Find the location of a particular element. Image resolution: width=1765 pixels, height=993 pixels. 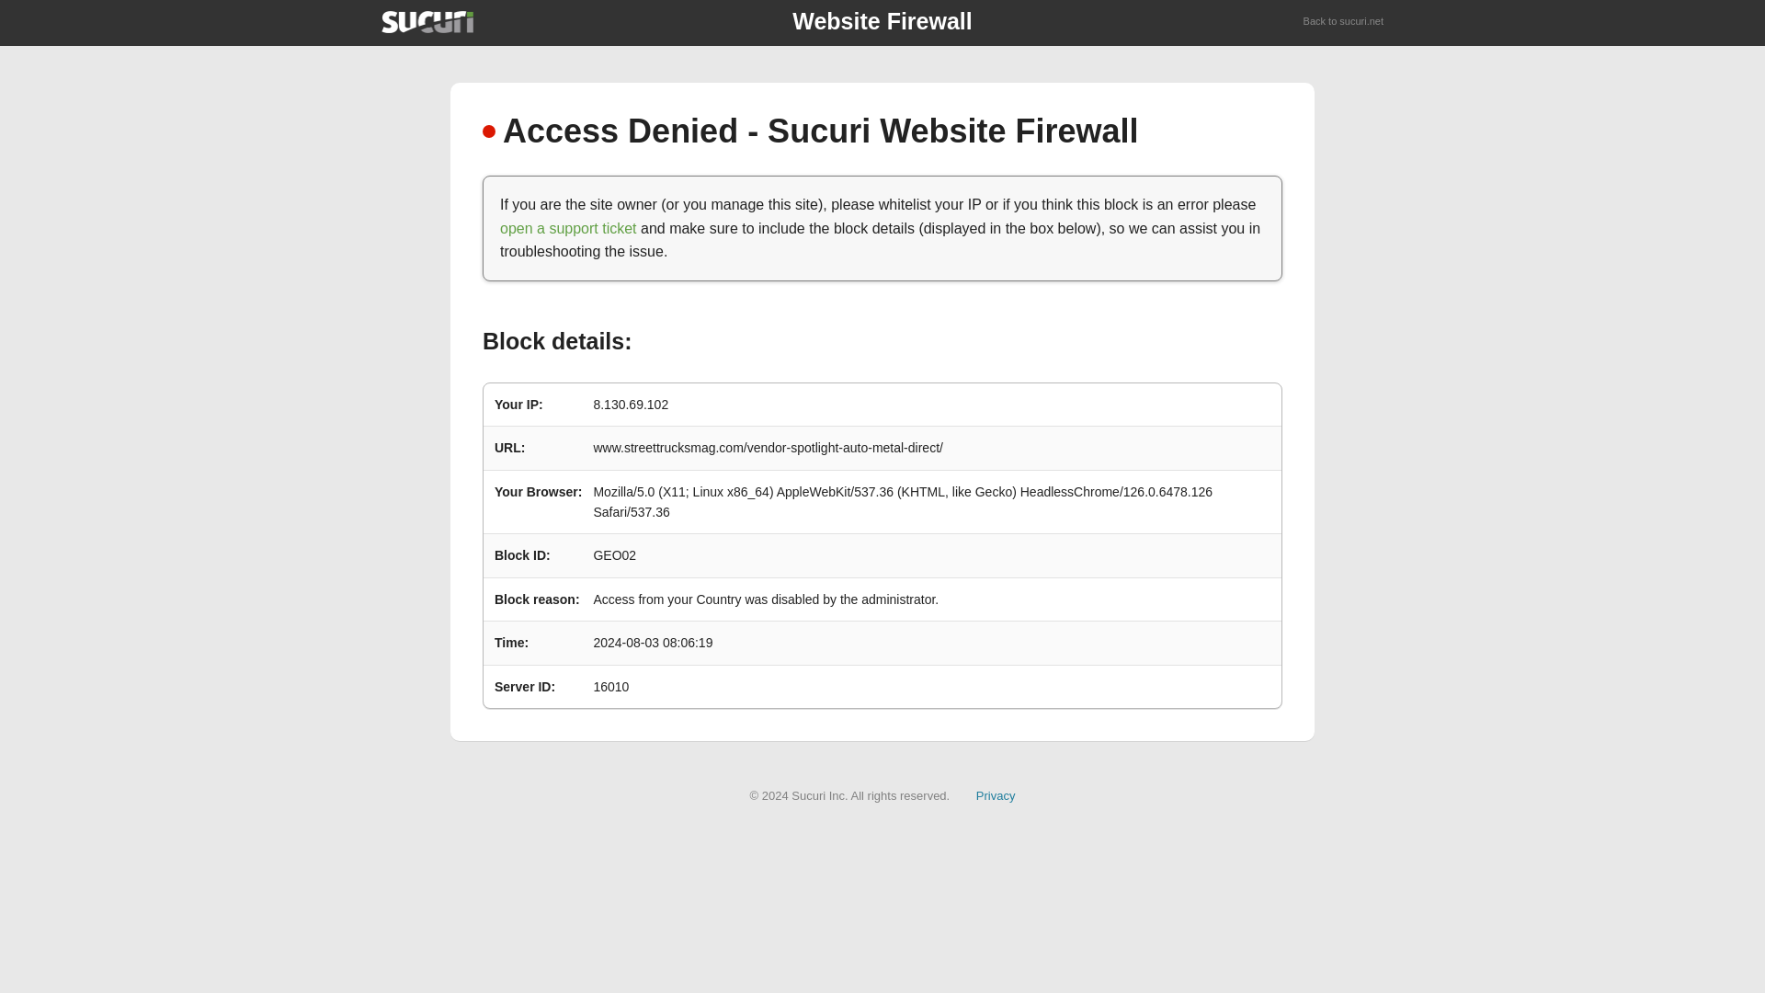

Privacy is located at coordinates (996, 794).